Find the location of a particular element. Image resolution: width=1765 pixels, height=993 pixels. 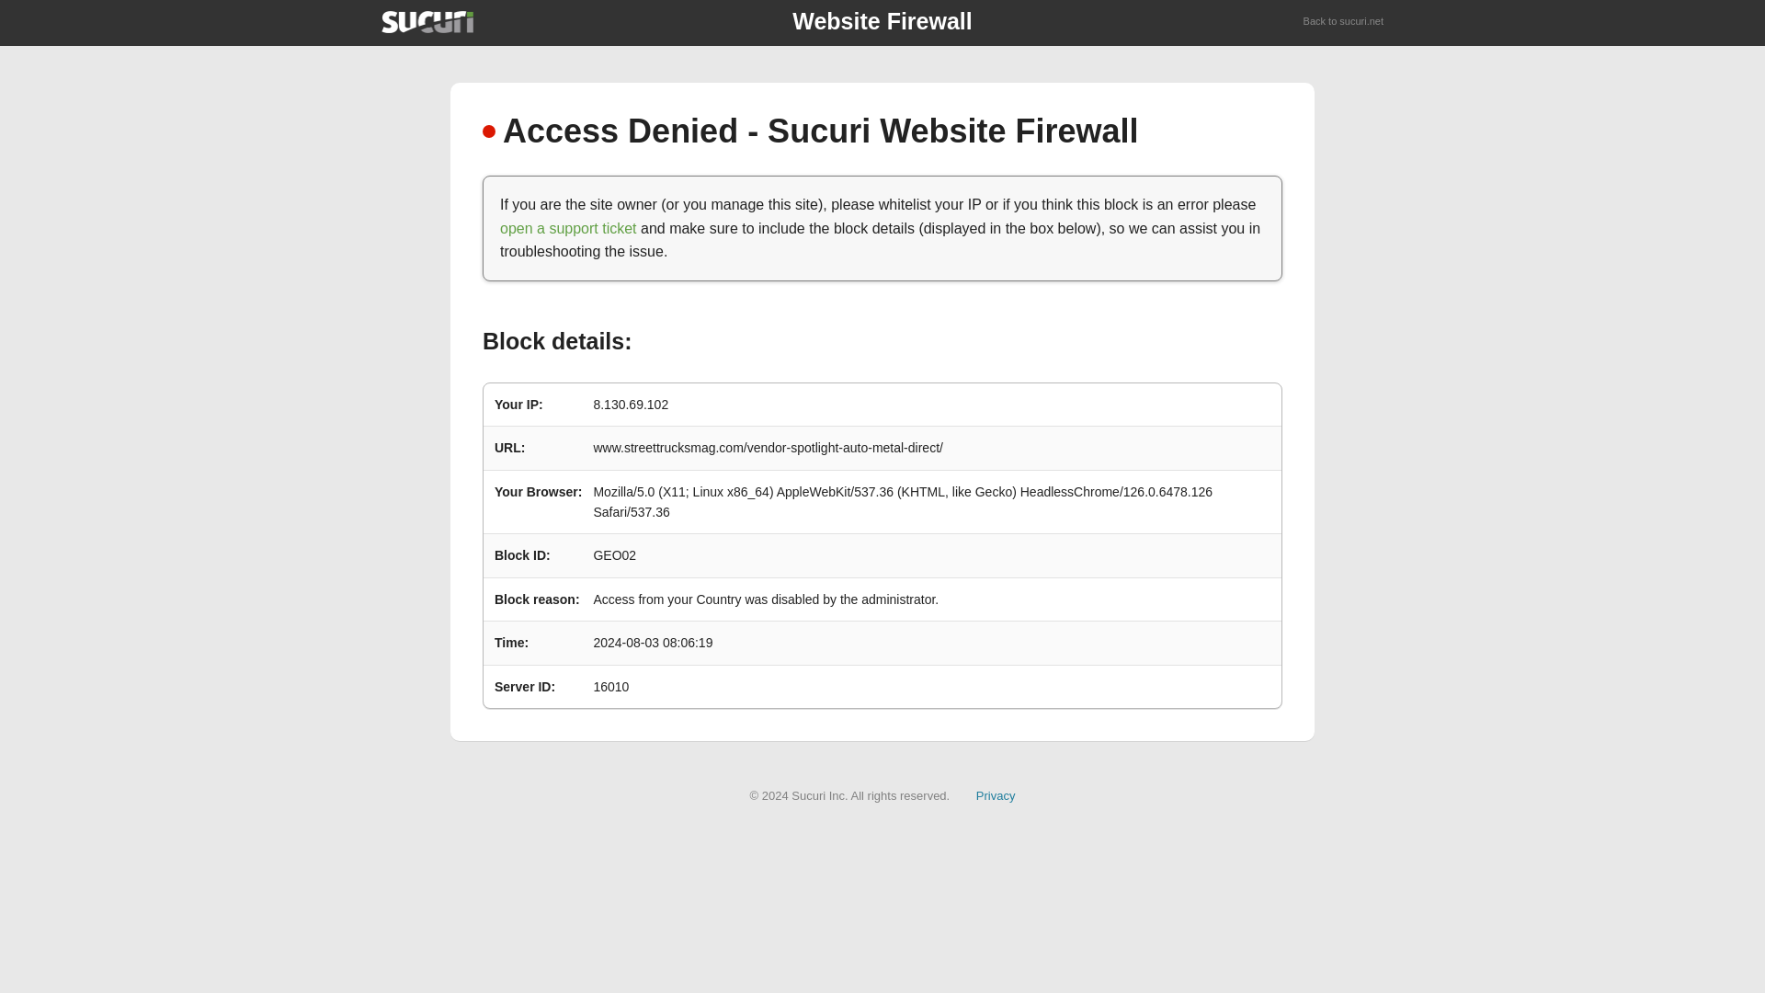

Privacy is located at coordinates (996, 794).